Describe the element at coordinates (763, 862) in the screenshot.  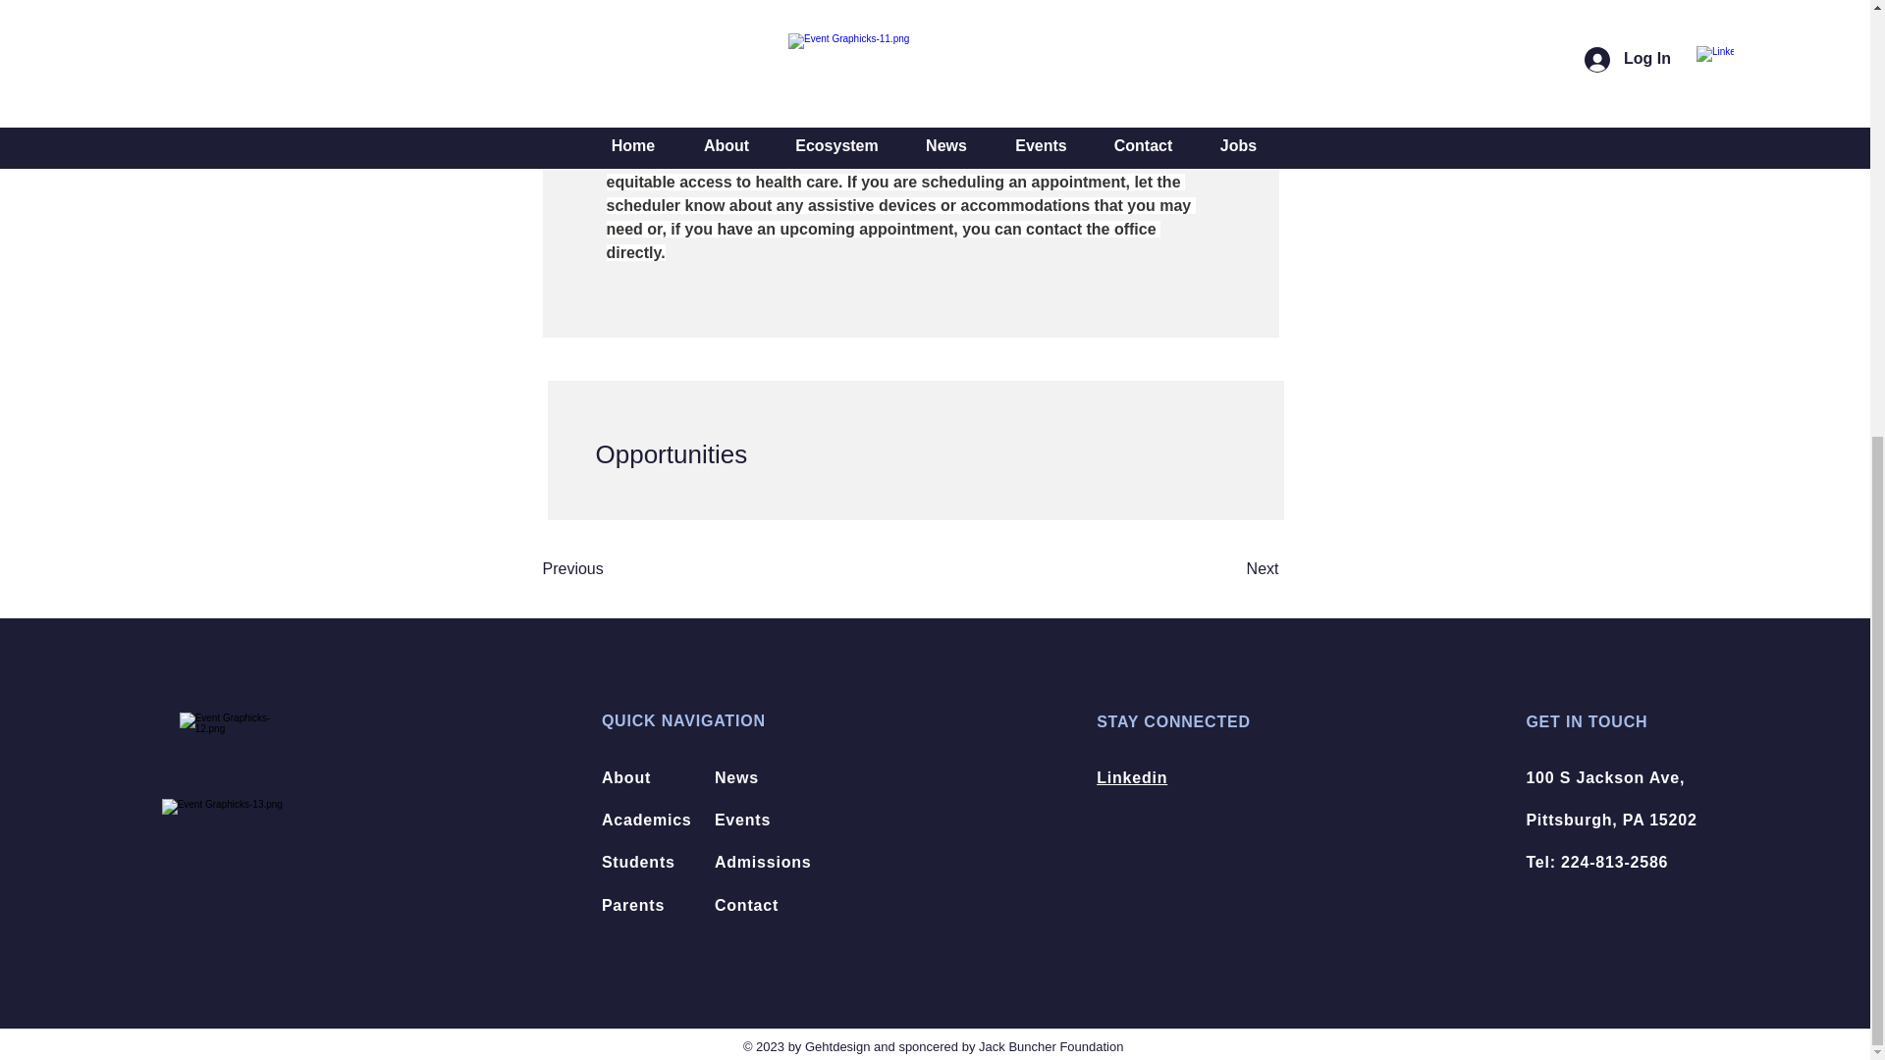
I see `Admissions` at that location.